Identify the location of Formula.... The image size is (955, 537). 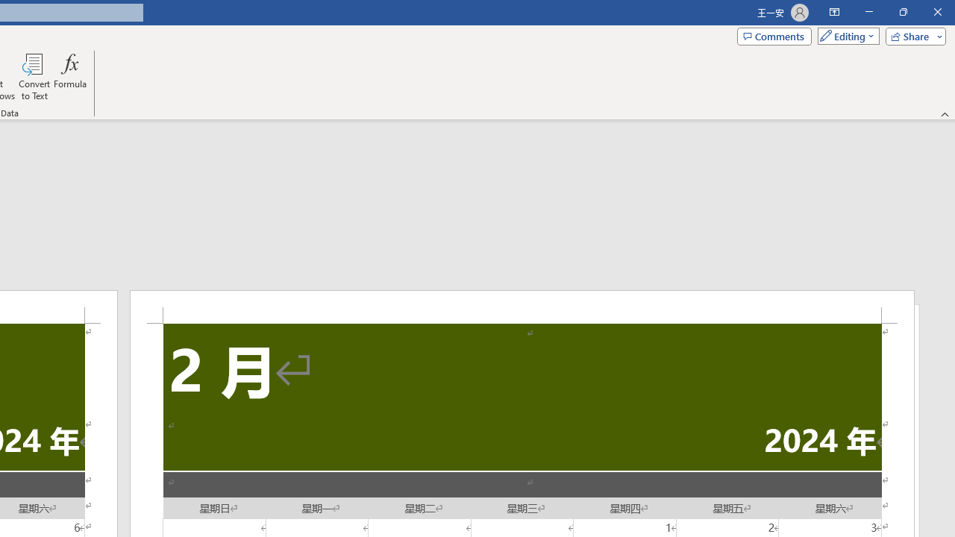
(70, 76).